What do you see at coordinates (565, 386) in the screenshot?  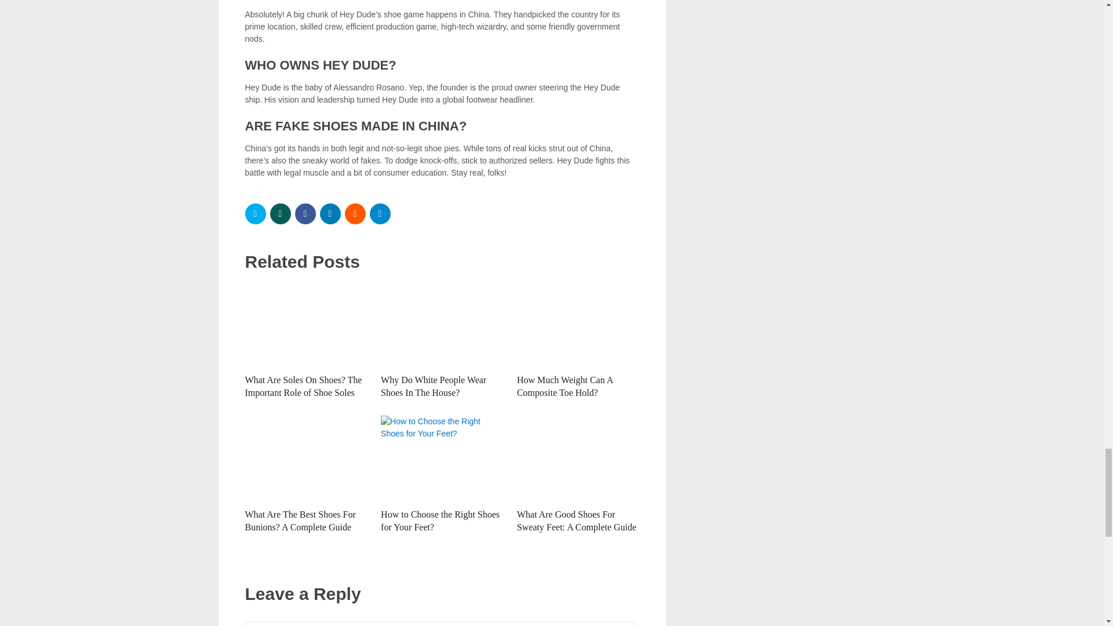 I see `How Much Weight Can A Composite Toe Hold?` at bounding box center [565, 386].